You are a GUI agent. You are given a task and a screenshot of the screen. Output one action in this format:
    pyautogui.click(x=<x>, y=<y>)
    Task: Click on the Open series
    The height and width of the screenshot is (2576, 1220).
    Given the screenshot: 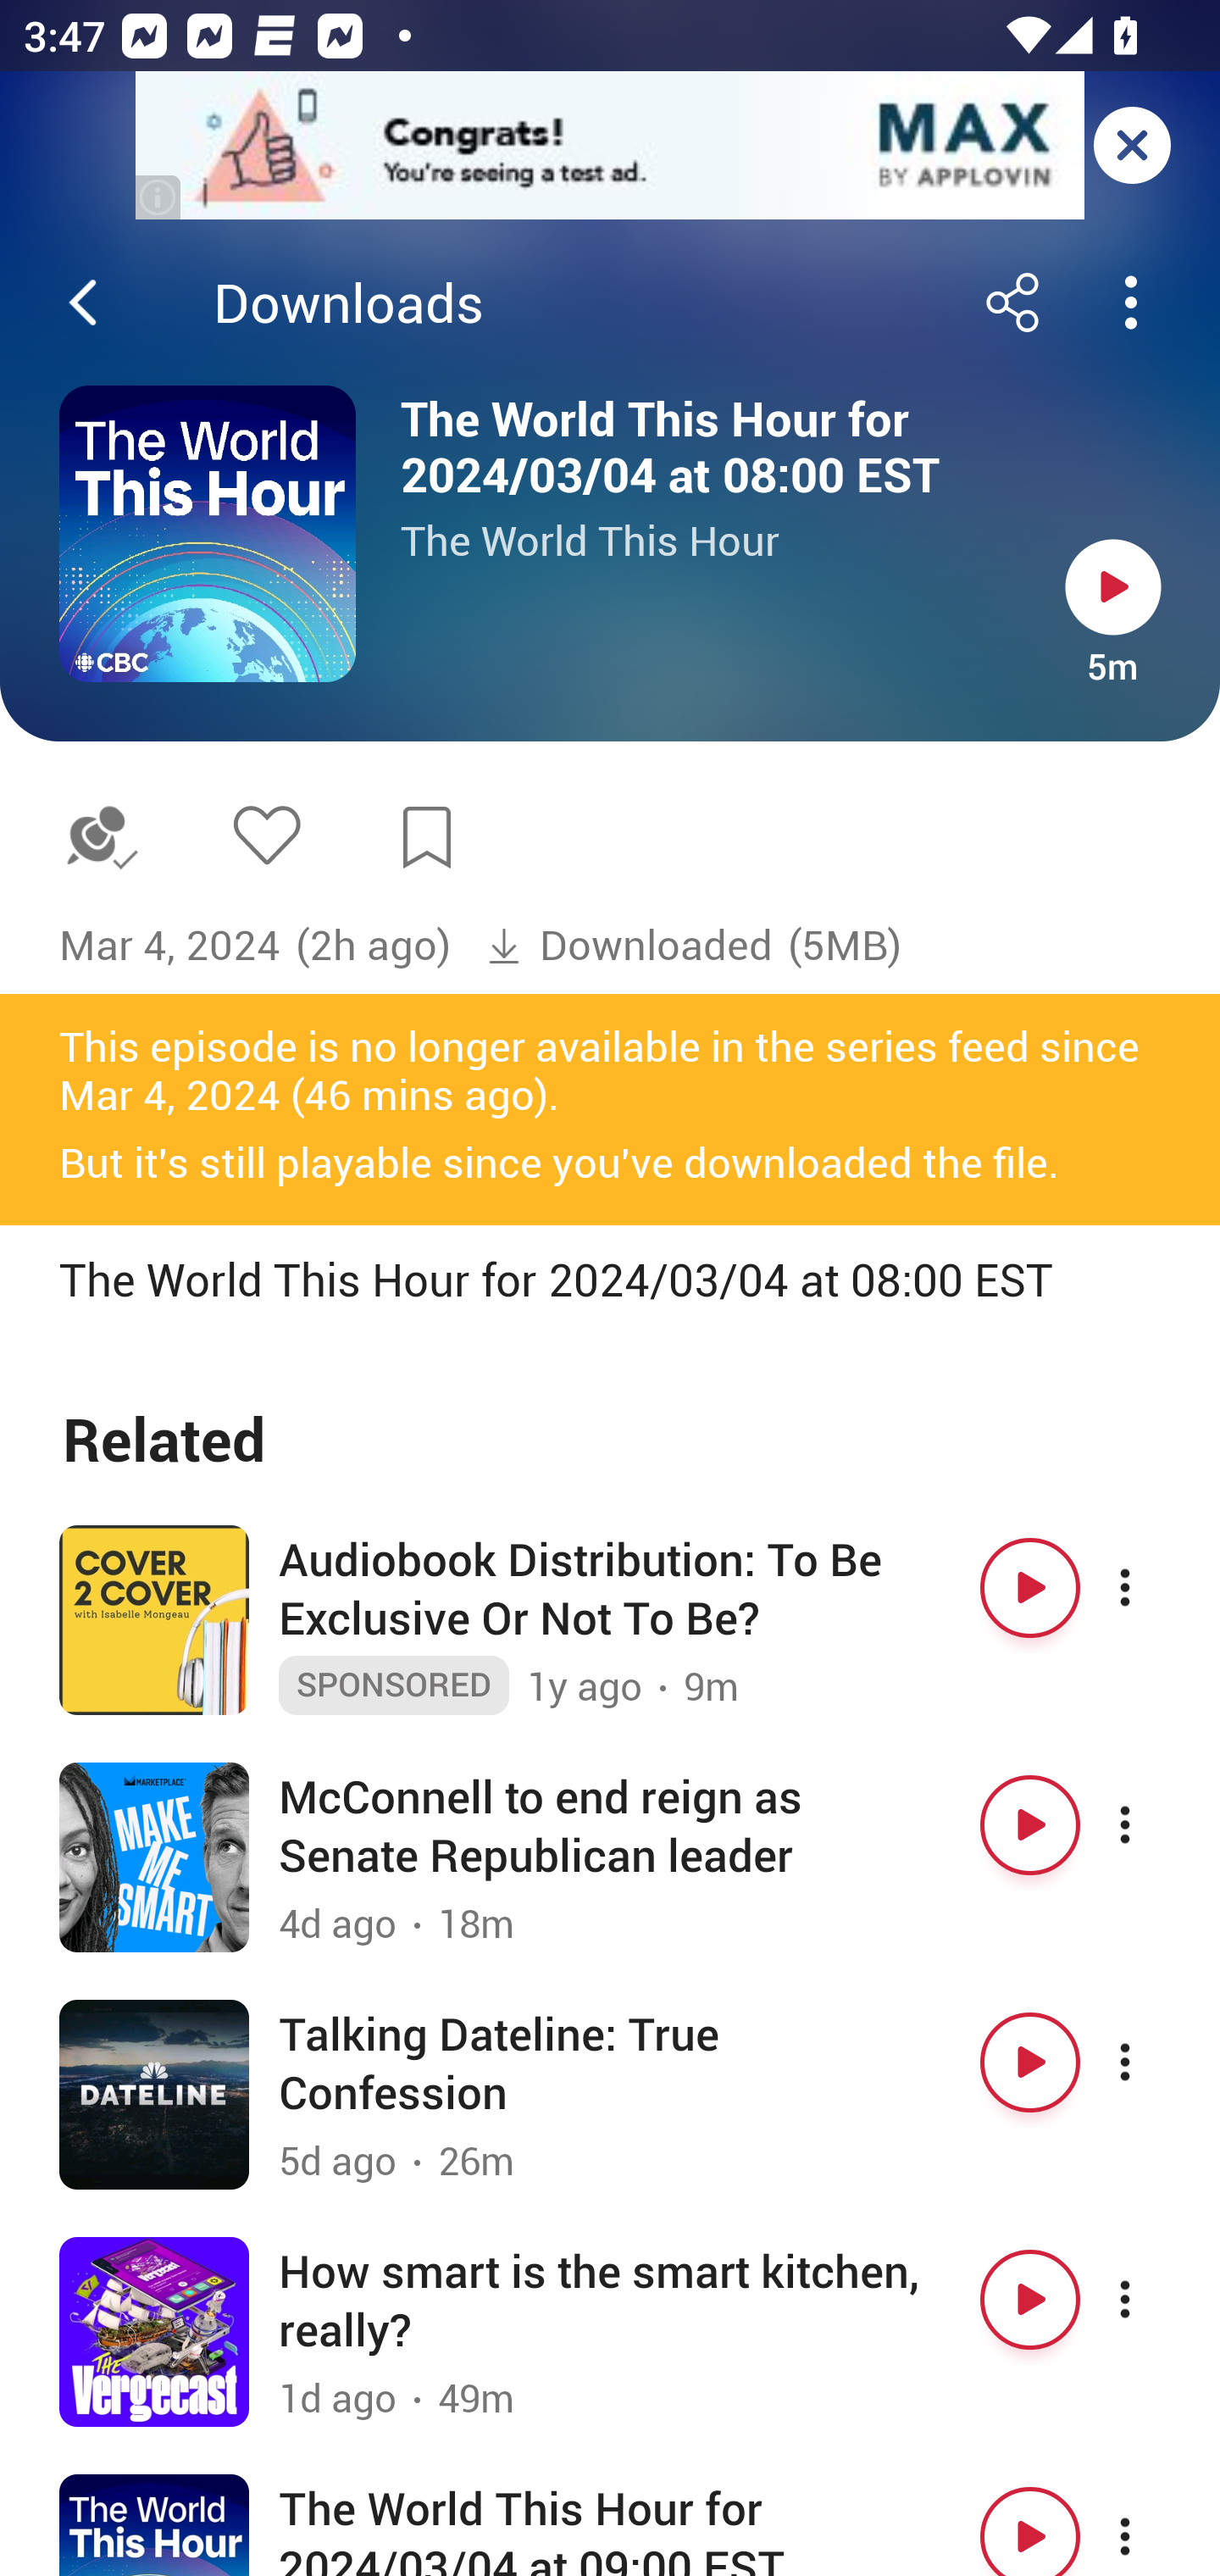 What is the action you would take?
    pyautogui.click(x=208, y=534)
    